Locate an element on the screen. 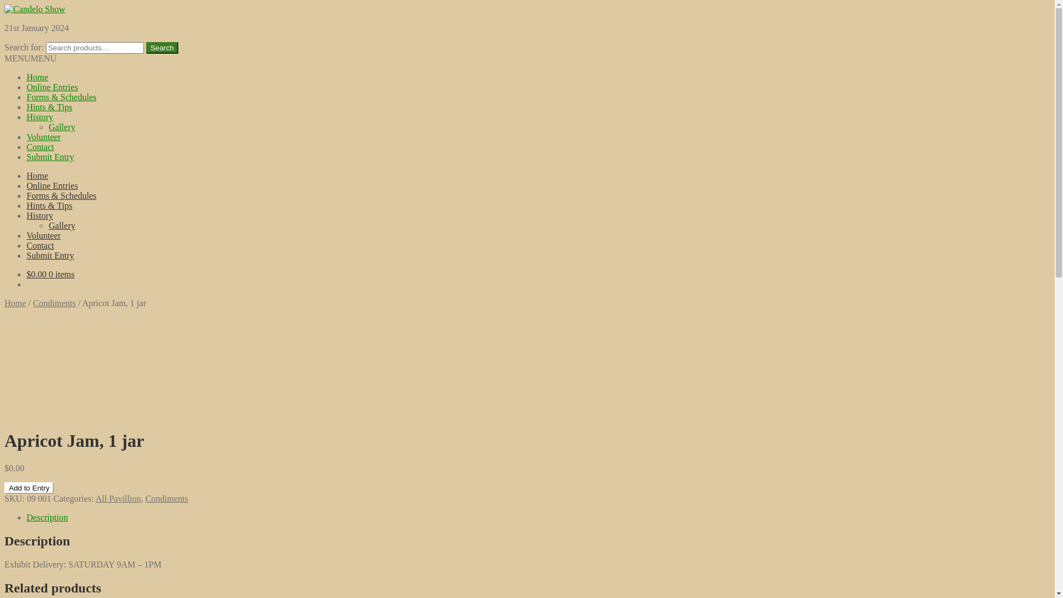 This screenshot has height=598, width=1063. Condiments is located at coordinates (167, 498).